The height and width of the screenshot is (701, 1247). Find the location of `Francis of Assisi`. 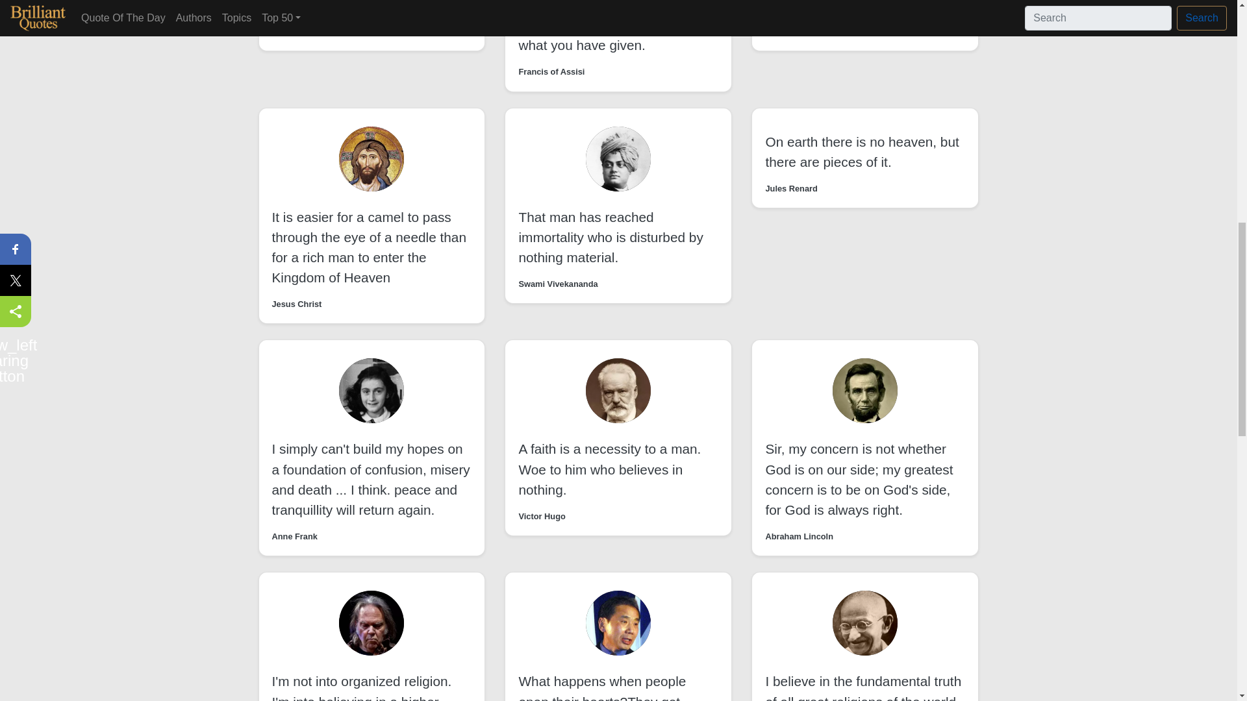

Francis of Assisi is located at coordinates (551, 71).